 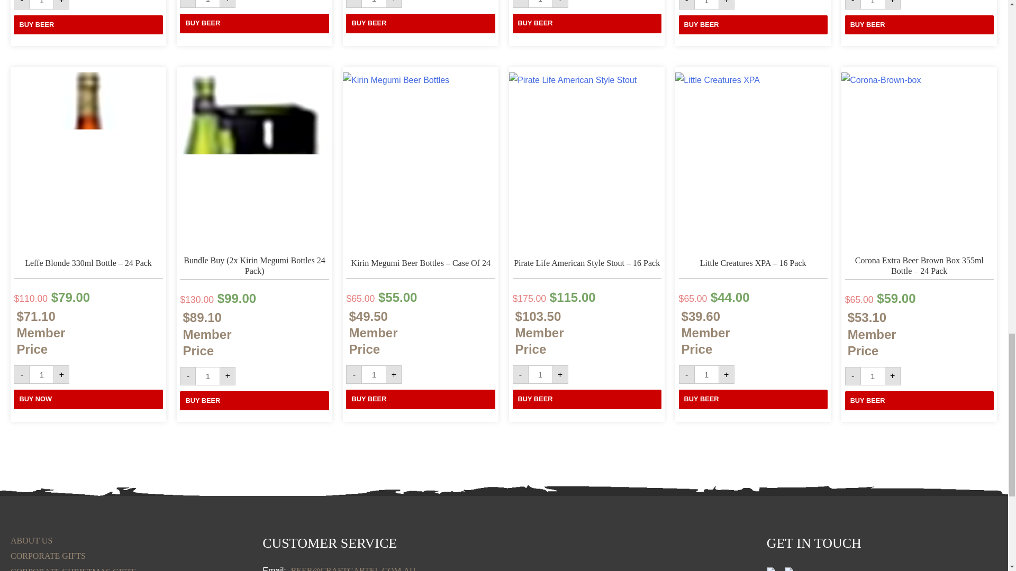 What do you see at coordinates (41, 374) in the screenshot?
I see `1` at bounding box center [41, 374].